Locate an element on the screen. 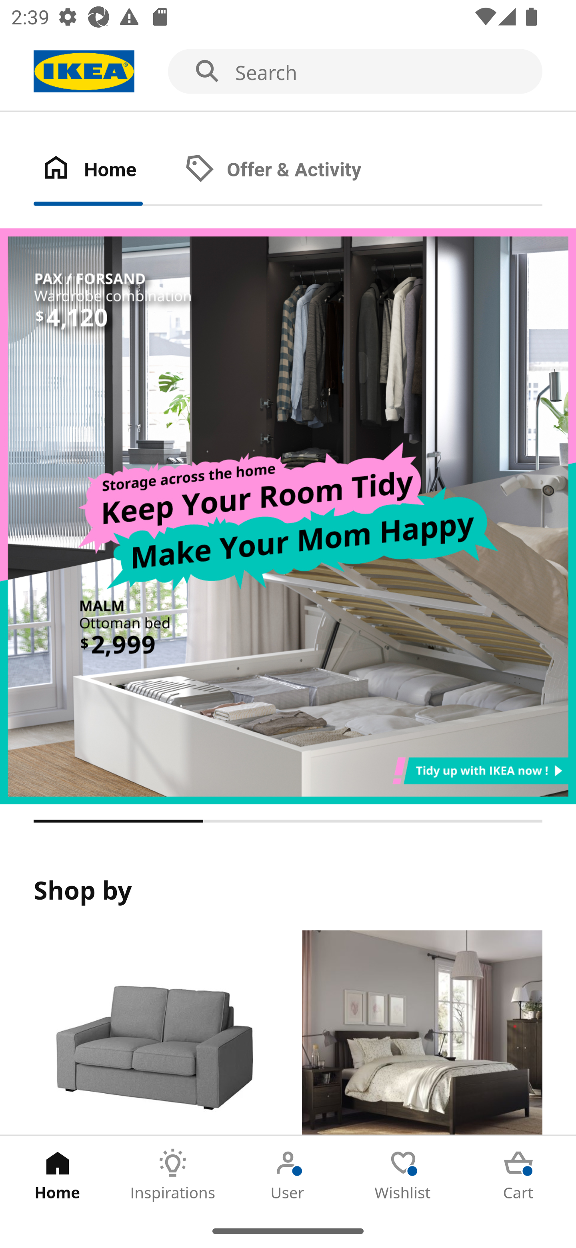 Image resolution: width=576 pixels, height=1248 pixels. Home
Tab 1 of 2 is located at coordinates (105, 170).